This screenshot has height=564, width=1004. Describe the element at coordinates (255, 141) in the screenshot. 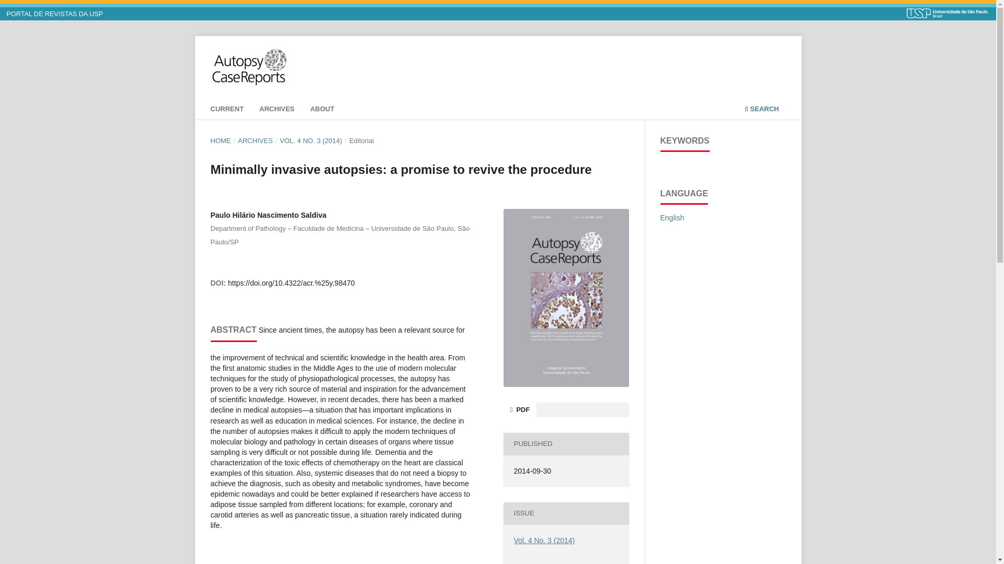

I see `ARCHIVES` at that location.